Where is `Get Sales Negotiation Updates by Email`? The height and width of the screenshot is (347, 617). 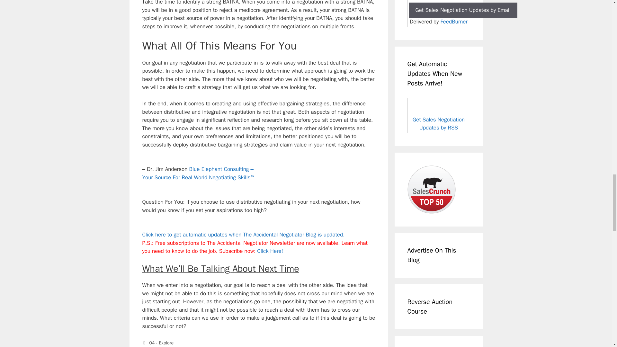
Get Sales Negotiation Updates by Email is located at coordinates (463, 10).